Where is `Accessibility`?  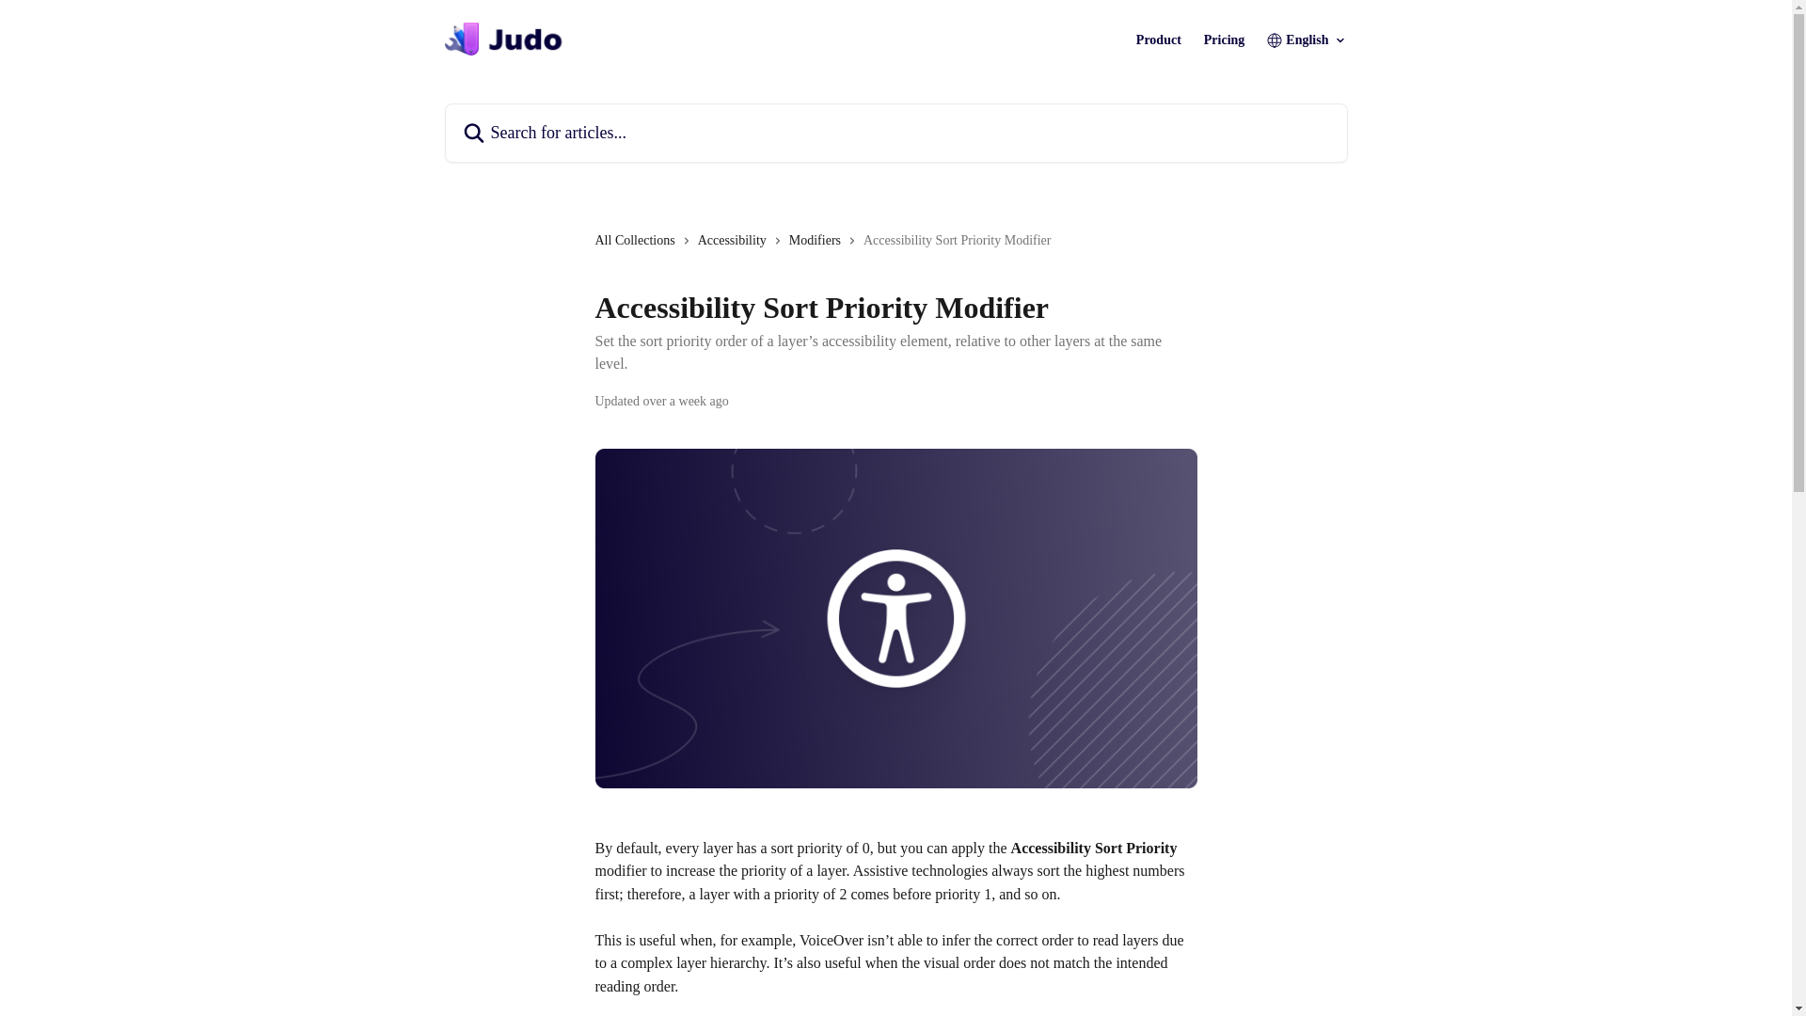 Accessibility is located at coordinates (736, 241).